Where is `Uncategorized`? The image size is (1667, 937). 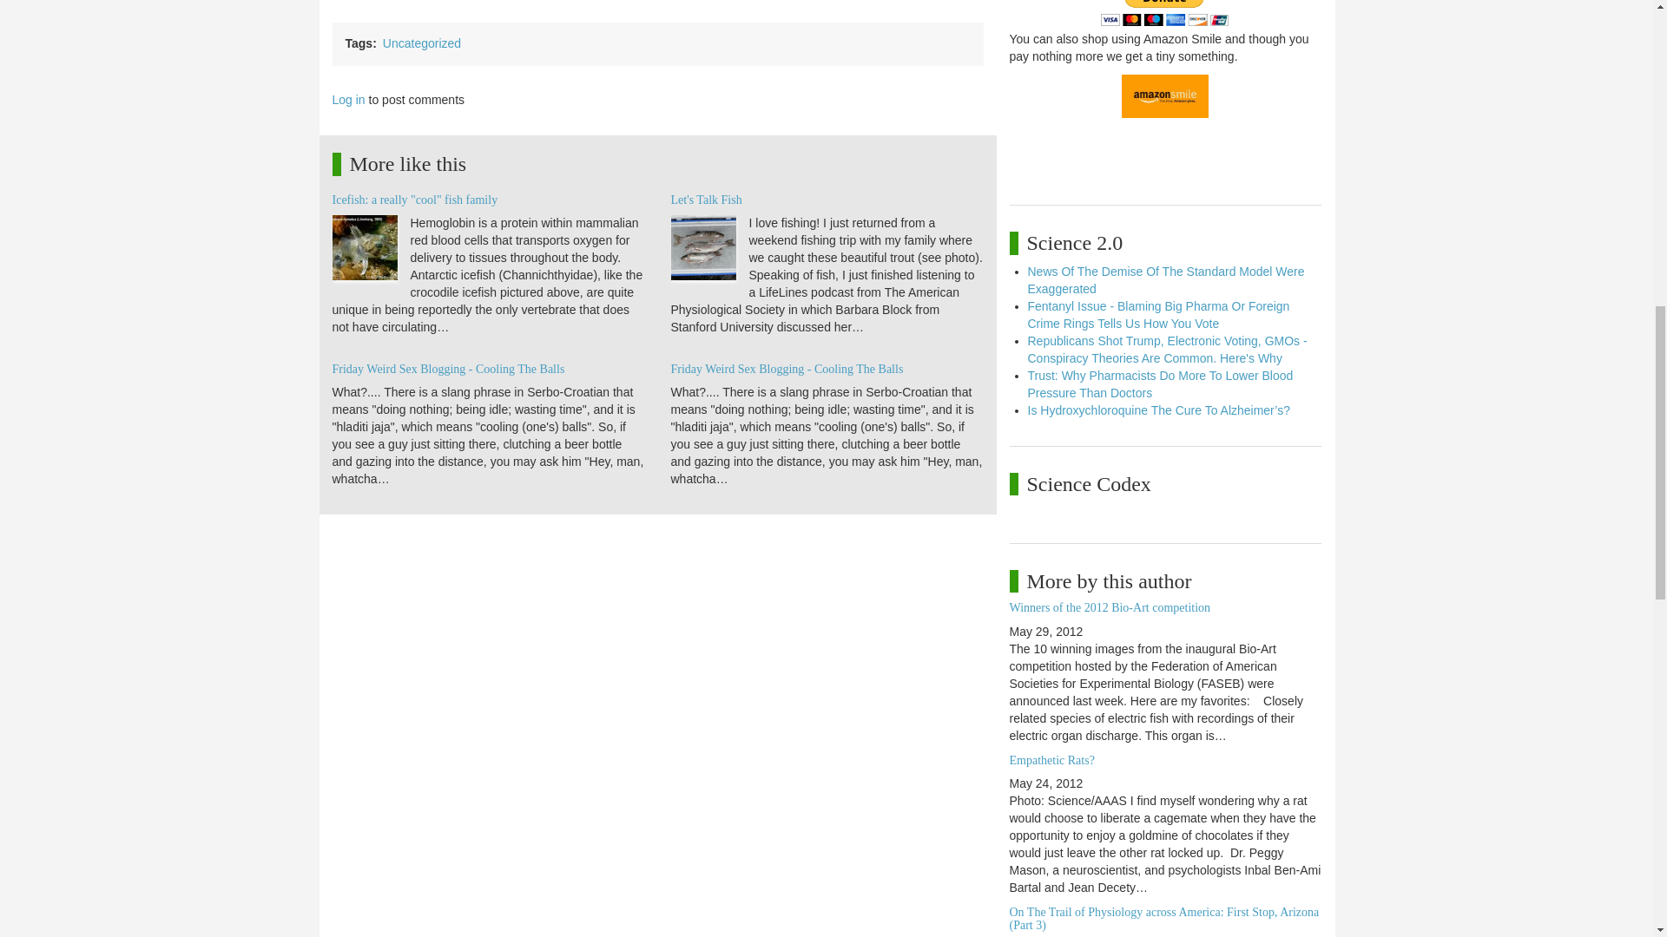
Uncategorized is located at coordinates (422, 43).